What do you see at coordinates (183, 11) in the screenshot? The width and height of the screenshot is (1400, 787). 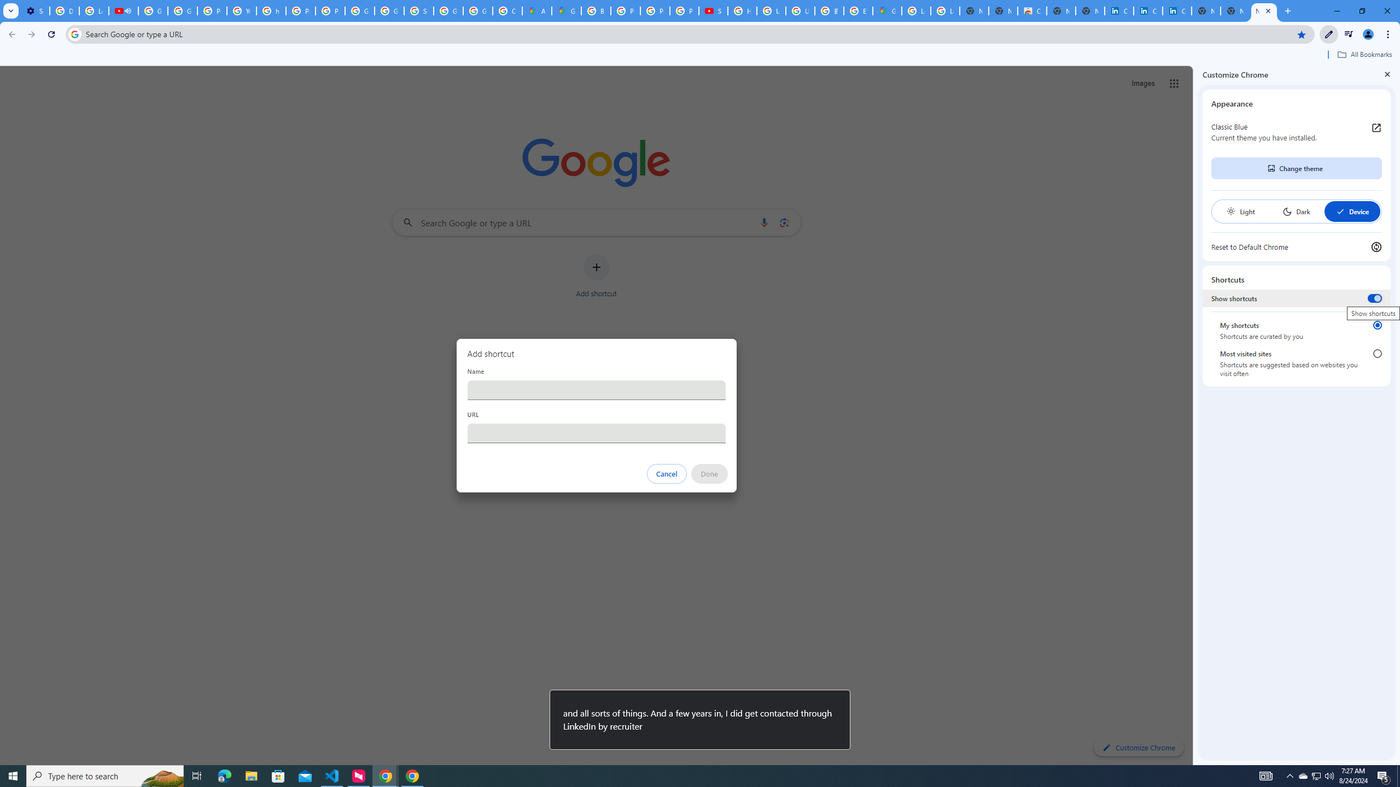 I see `Google Account Help` at bounding box center [183, 11].